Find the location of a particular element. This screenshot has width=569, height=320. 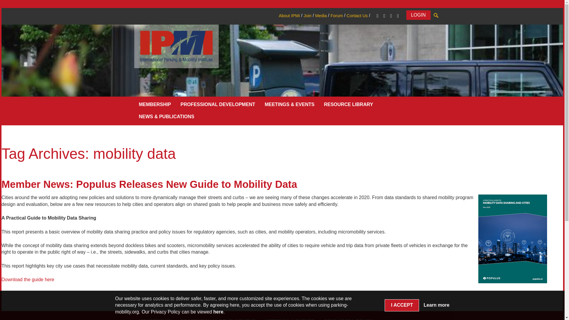

Forum is located at coordinates (337, 15).